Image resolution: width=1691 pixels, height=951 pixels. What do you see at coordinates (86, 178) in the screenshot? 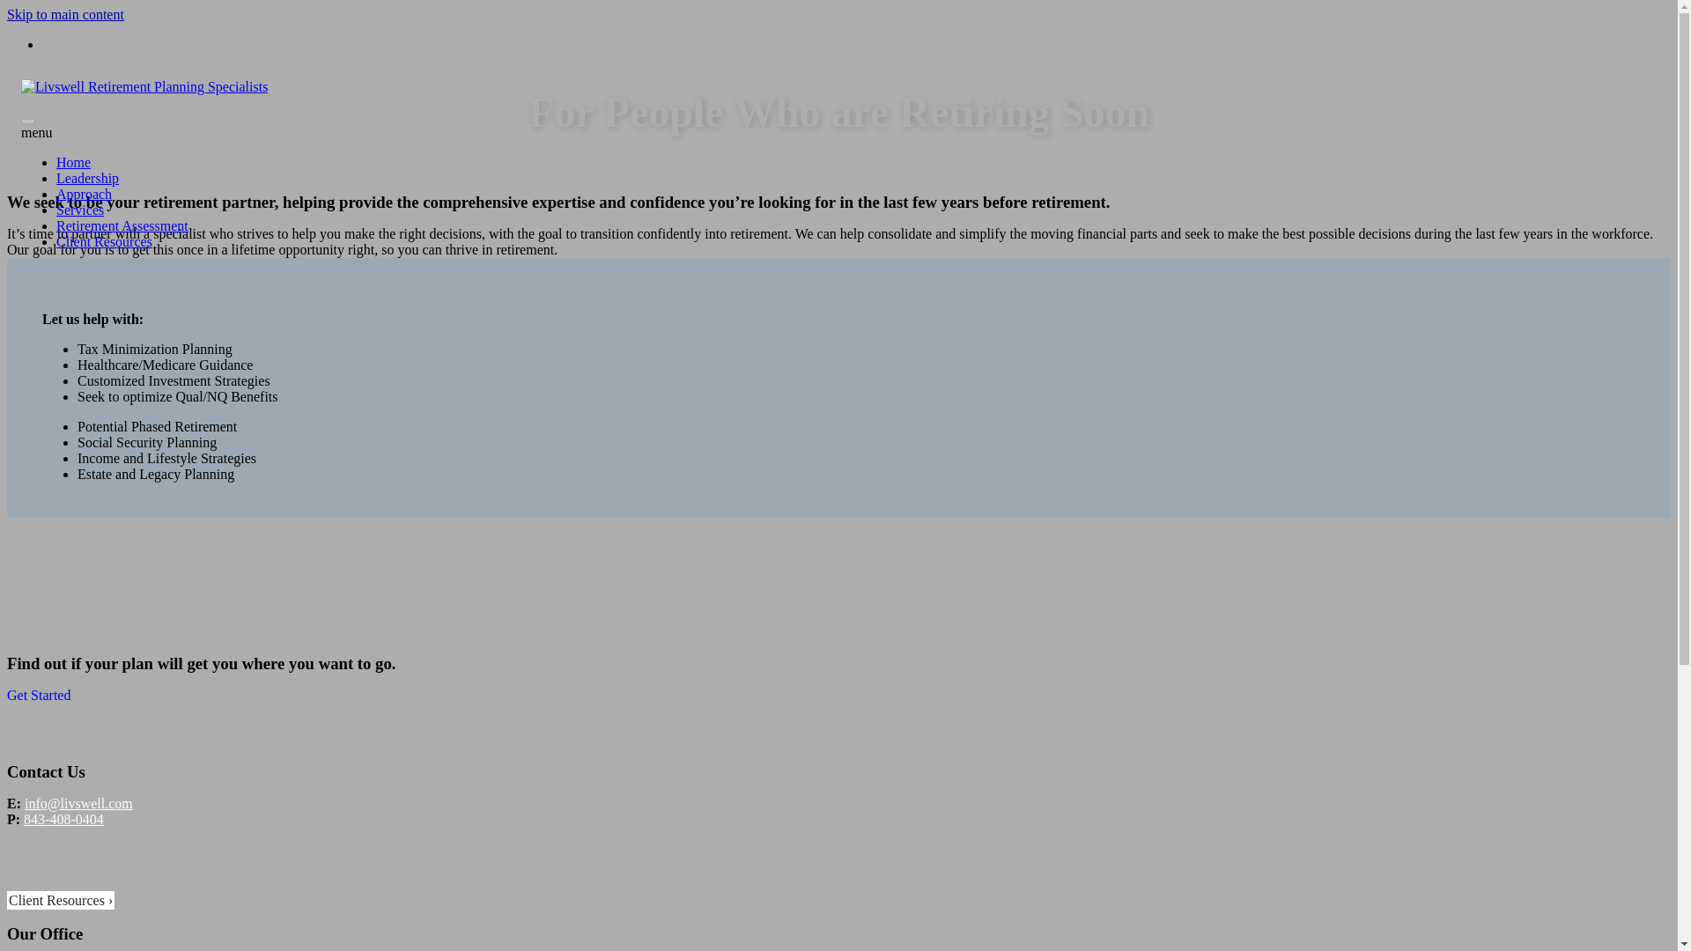
I see `About Our Team at Livswell Retirement Planning Specialists` at bounding box center [86, 178].